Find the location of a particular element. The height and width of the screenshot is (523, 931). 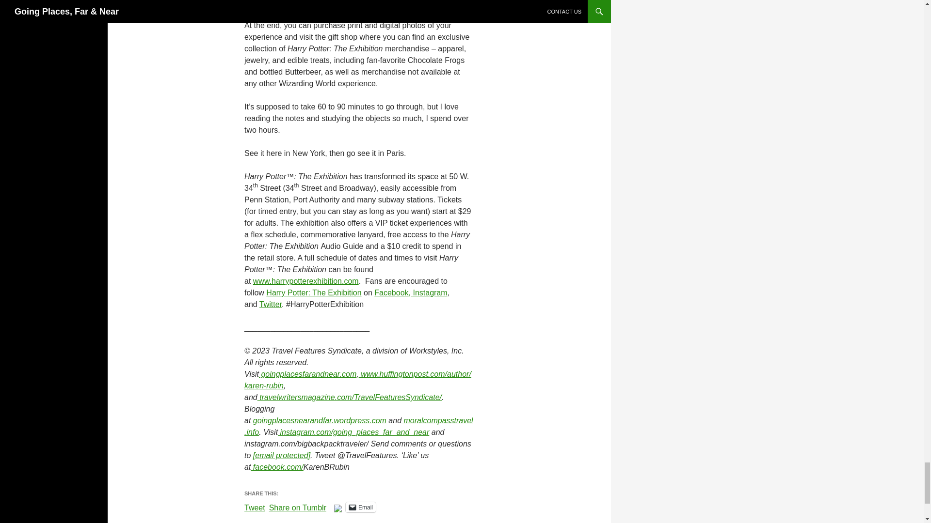

Twitter is located at coordinates (271, 304).